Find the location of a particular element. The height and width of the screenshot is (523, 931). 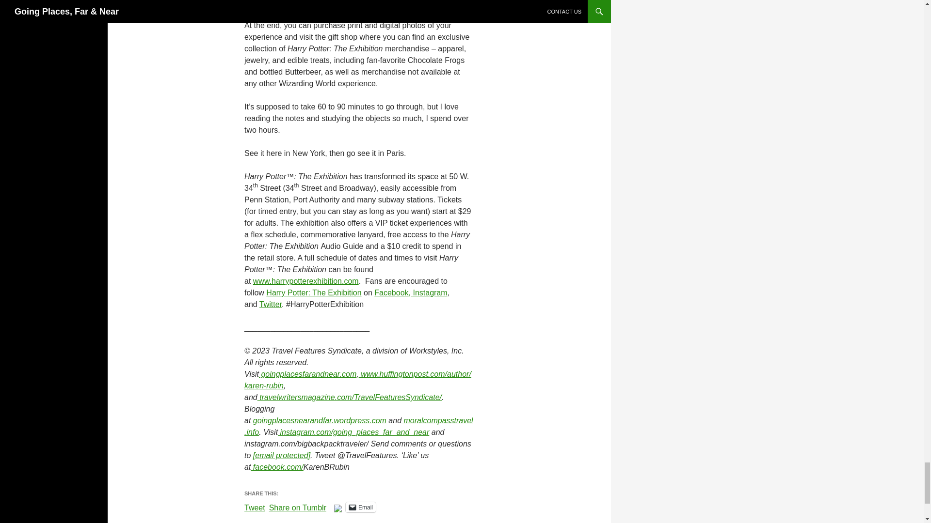

Twitter is located at coordinates (271, 304).